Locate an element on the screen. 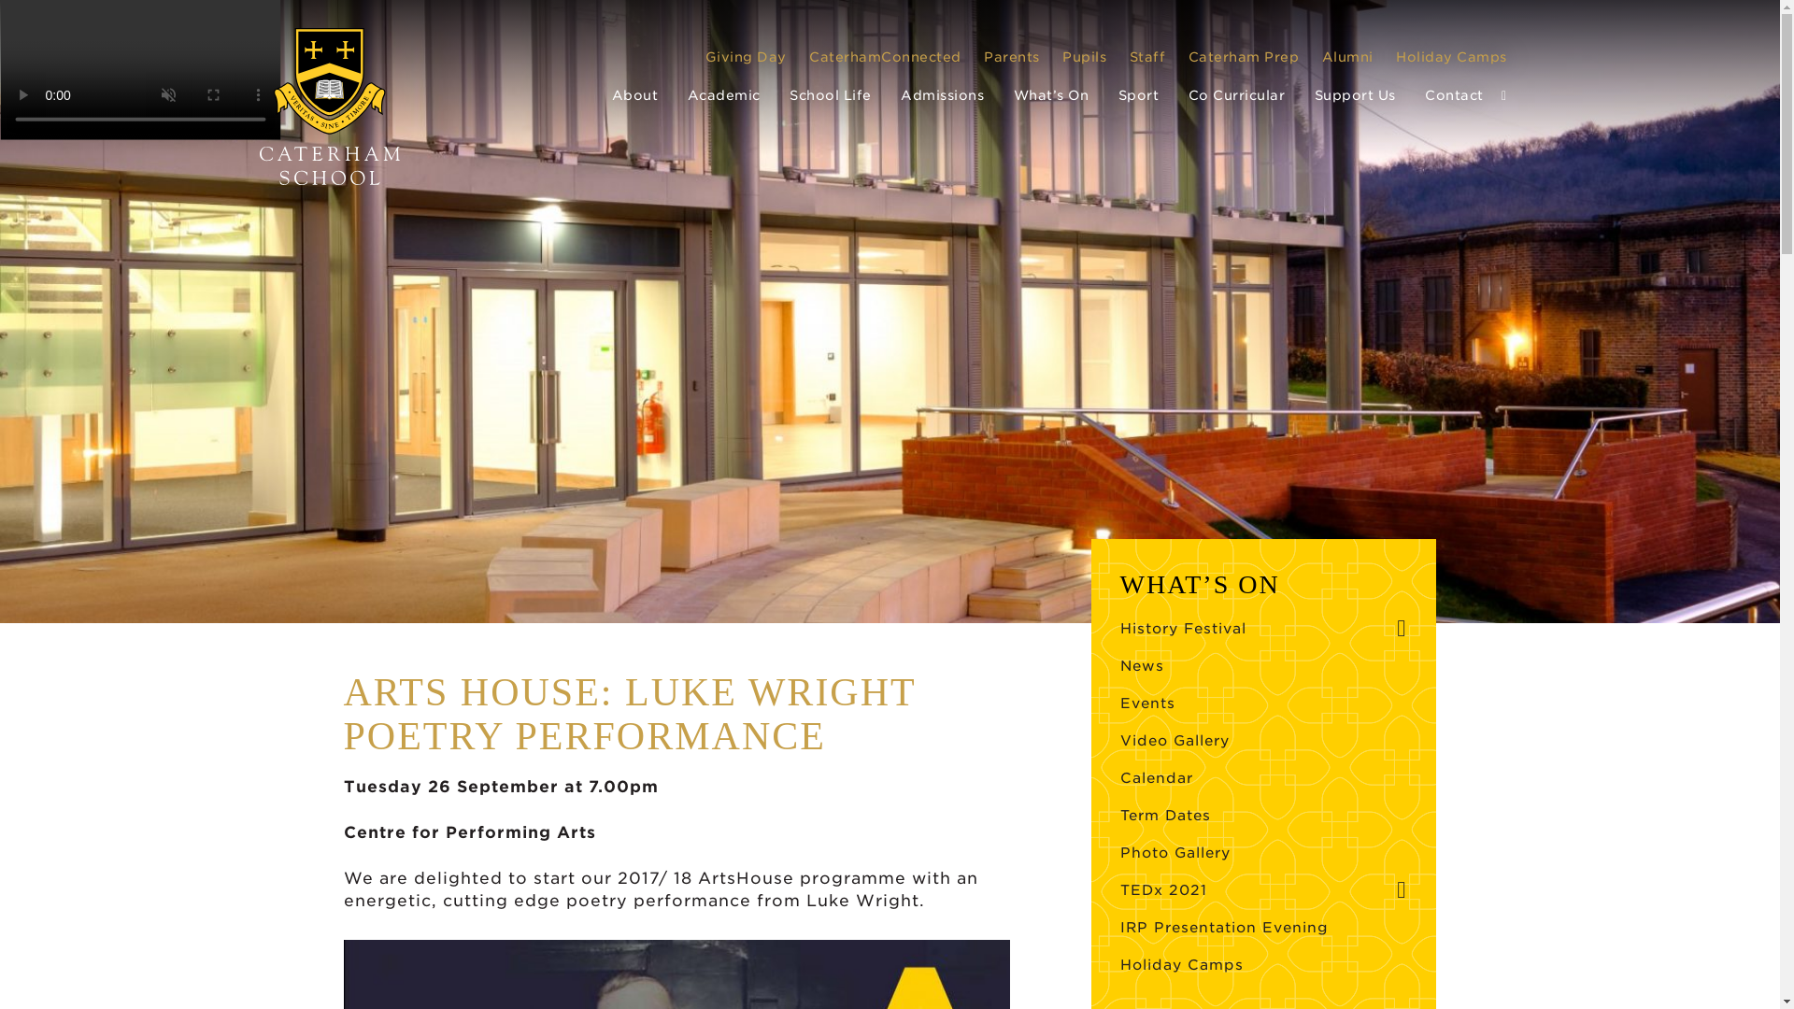 This screenshot has width=1794, height=1009. Co Curricular is located at coordinates (1237, 95).